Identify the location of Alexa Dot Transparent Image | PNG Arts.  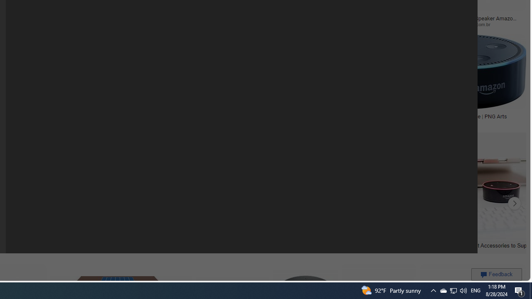
(459, 116).